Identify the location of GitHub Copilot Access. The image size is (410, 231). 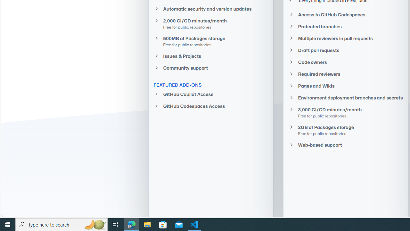
(211, 94).